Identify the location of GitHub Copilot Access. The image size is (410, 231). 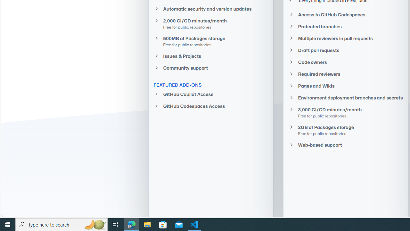
(211, 94).